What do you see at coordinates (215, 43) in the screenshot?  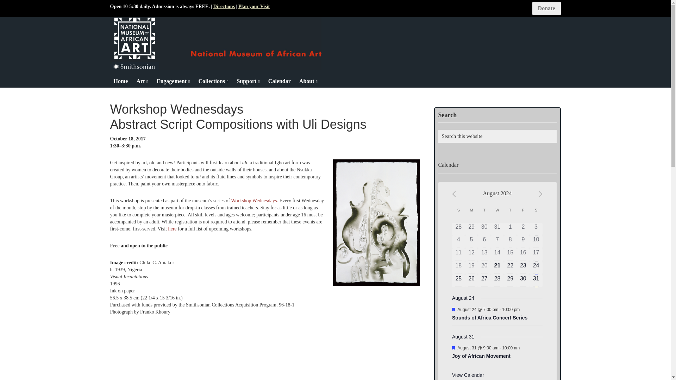 I see `National Museum of African Art - Smithsonian Institution` at bounding box center [215, 43].